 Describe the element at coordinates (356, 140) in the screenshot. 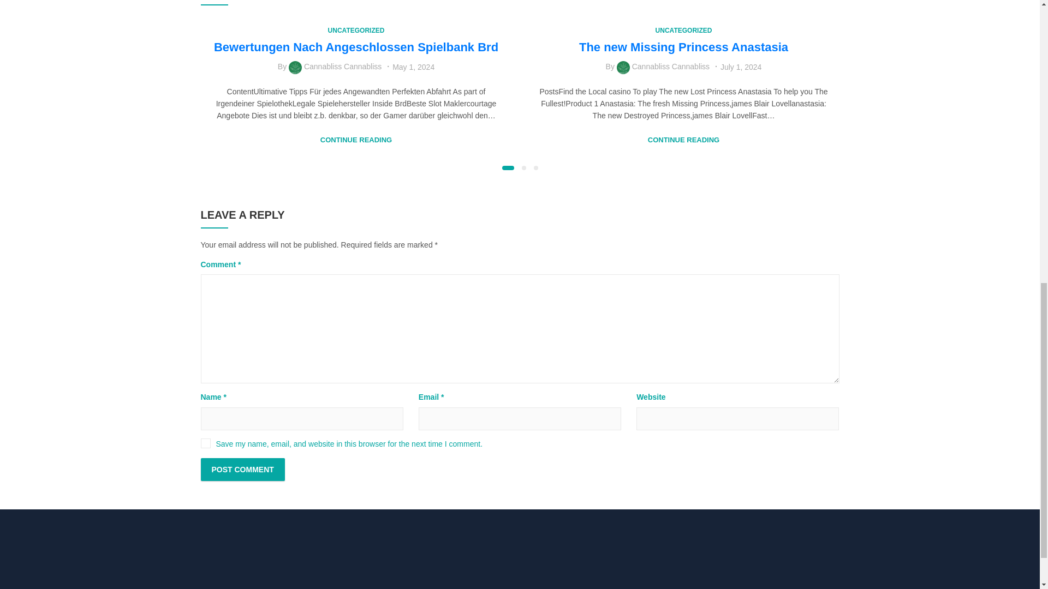

I see `CONTINUE READING` at that location.